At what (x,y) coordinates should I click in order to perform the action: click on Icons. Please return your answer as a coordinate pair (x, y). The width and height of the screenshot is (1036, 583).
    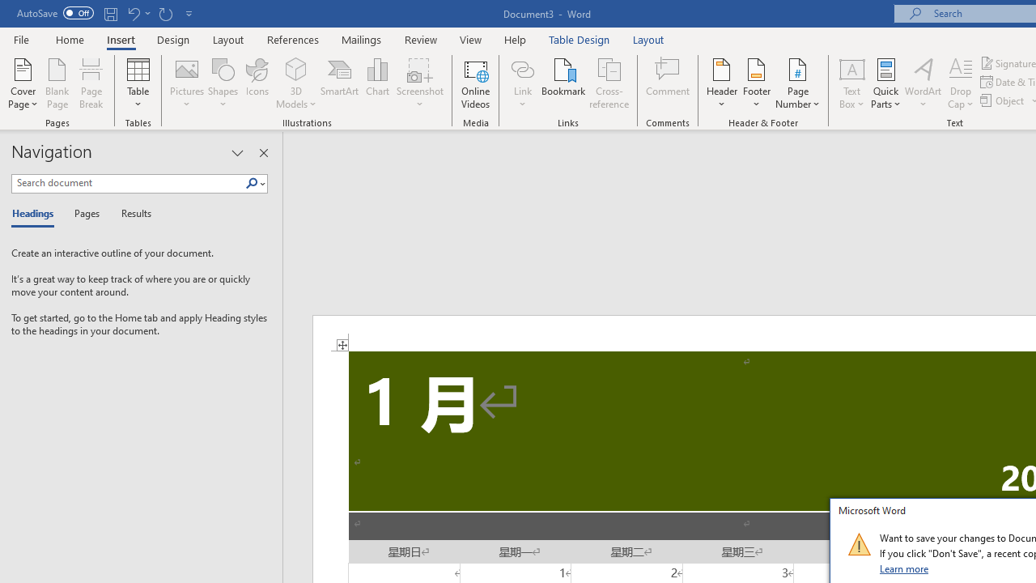
    Looking at the image, I should click on (257, 83).